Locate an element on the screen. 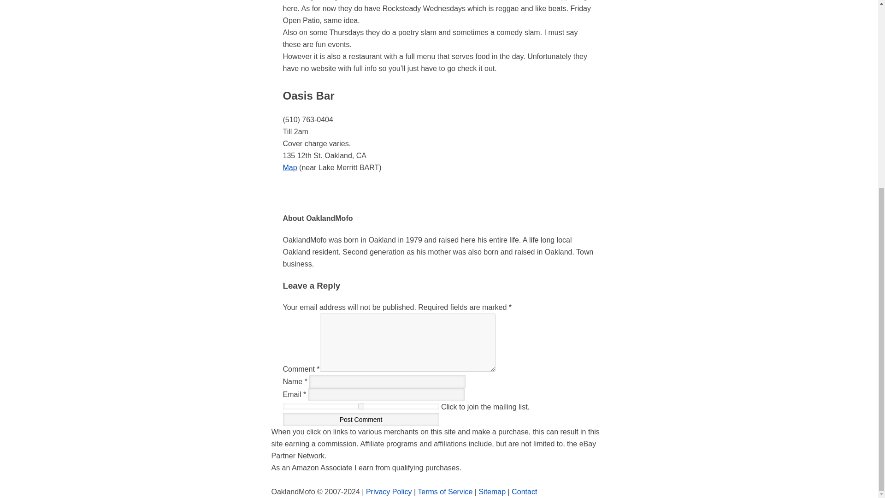 The height and width of the screenshot is (498, 885). Terms of Service is located at coordinates (445, 492).